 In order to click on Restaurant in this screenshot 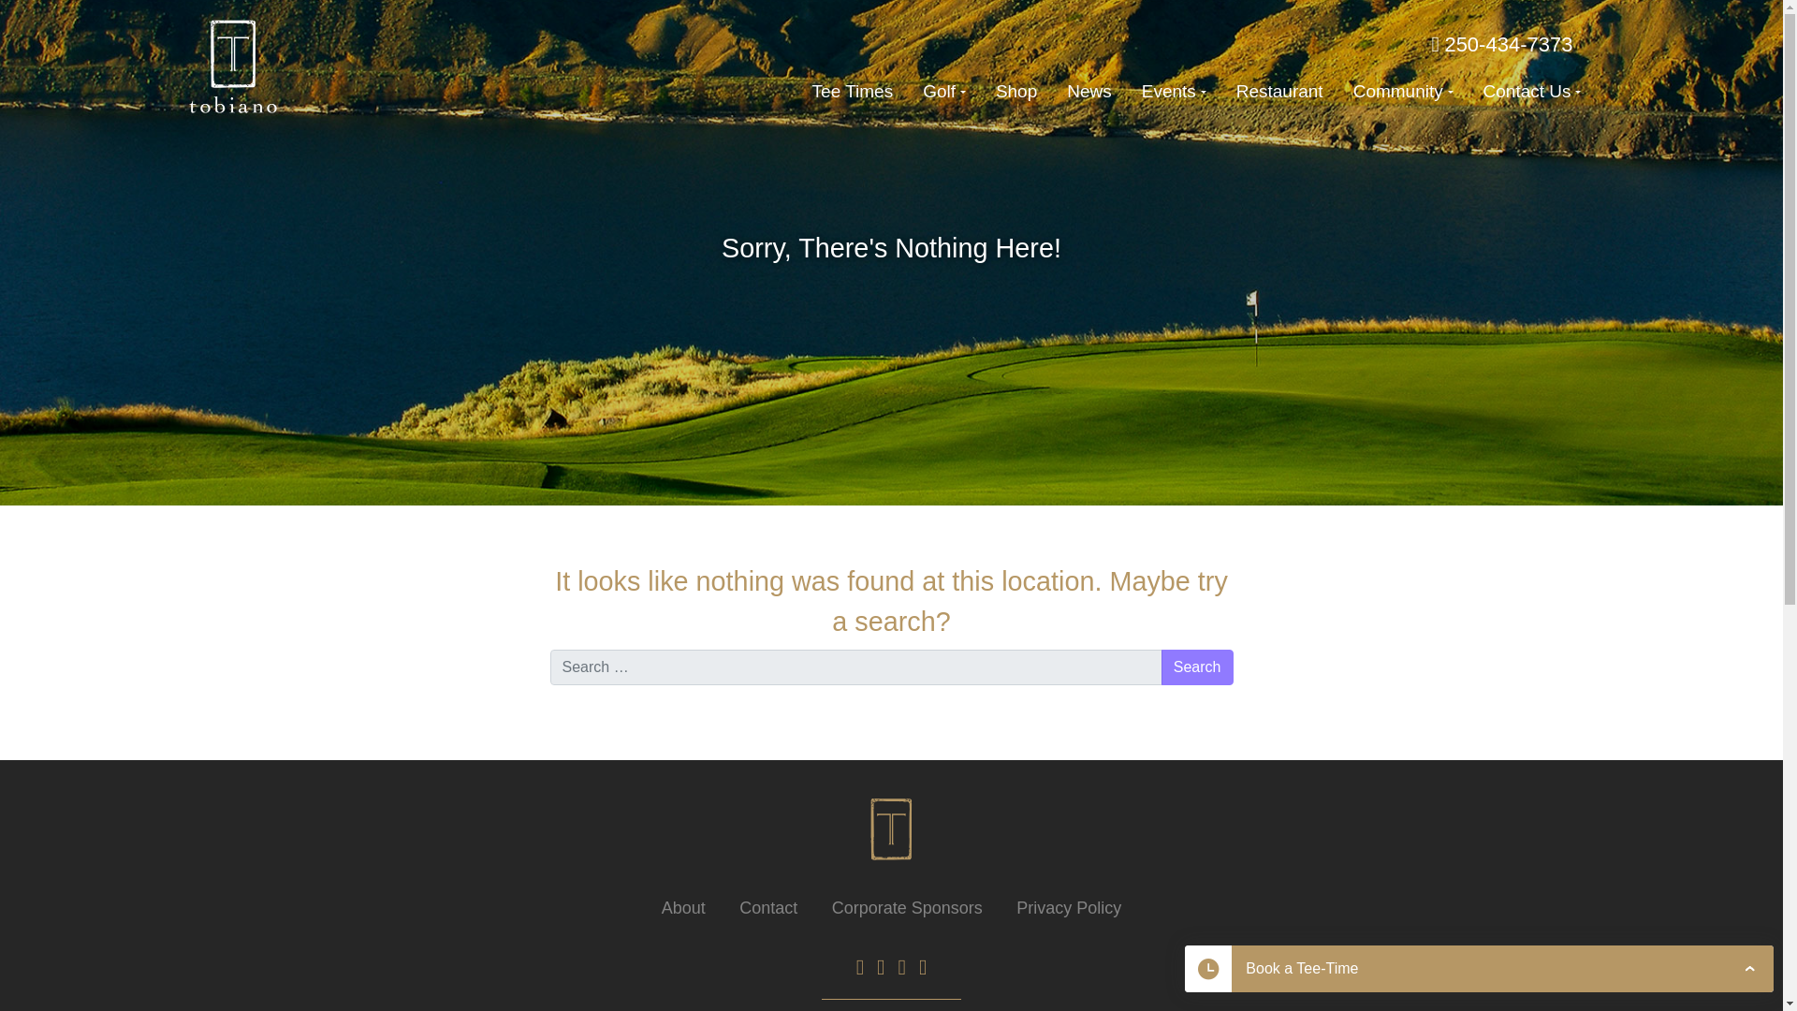, I will do `click(1280, 88)`.